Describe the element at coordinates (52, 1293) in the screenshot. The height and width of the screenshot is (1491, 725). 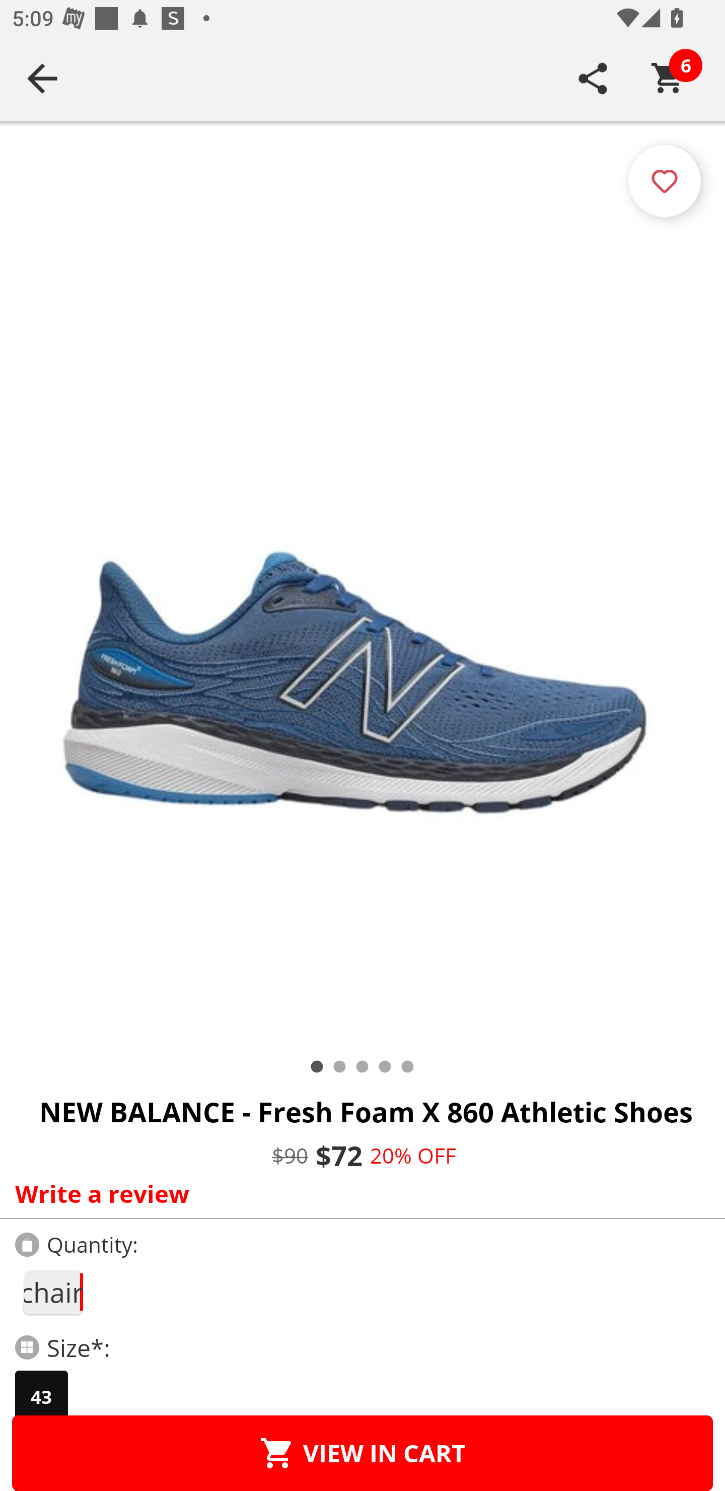
I see `1armchair` at that location.